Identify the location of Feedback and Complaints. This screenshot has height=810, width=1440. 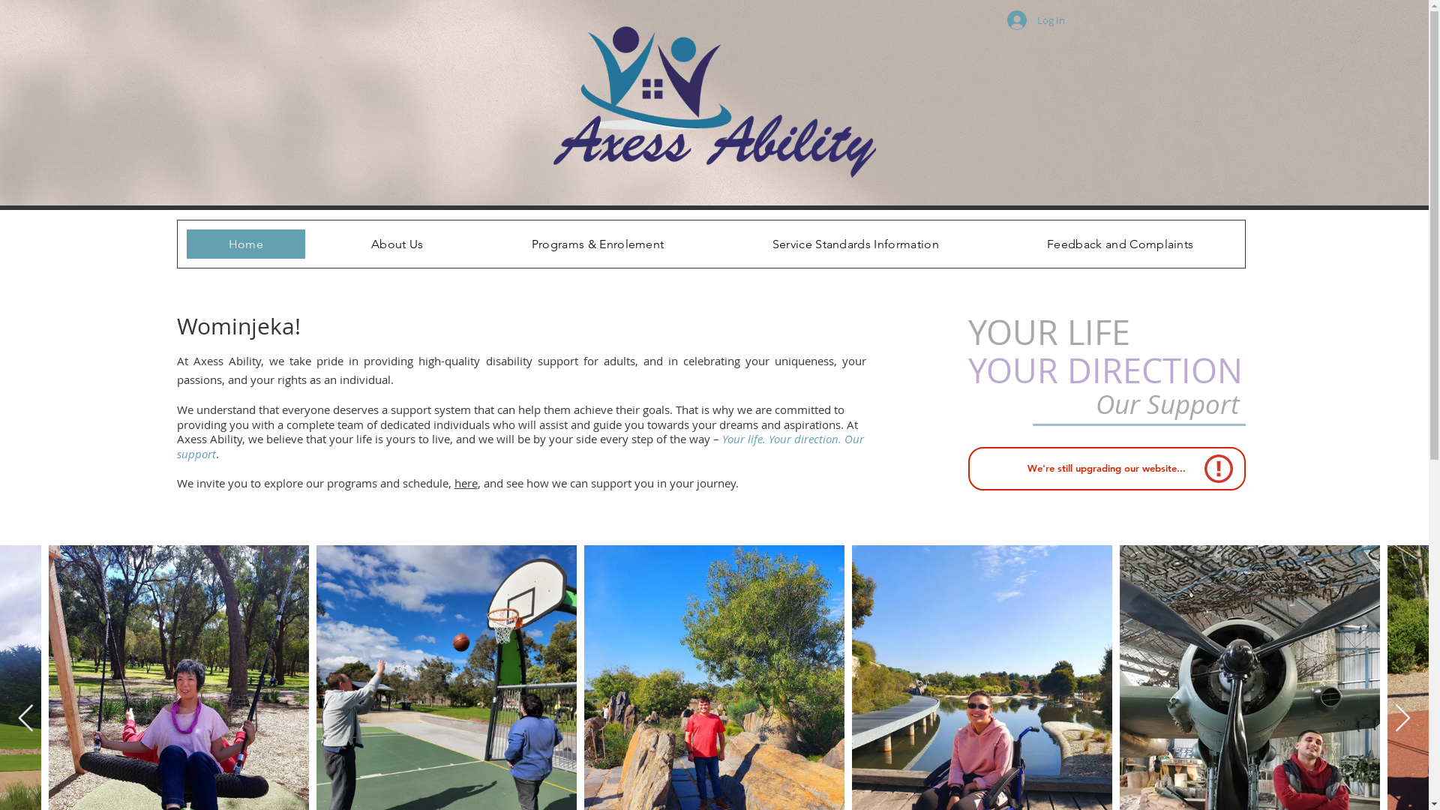
(1120, 244).